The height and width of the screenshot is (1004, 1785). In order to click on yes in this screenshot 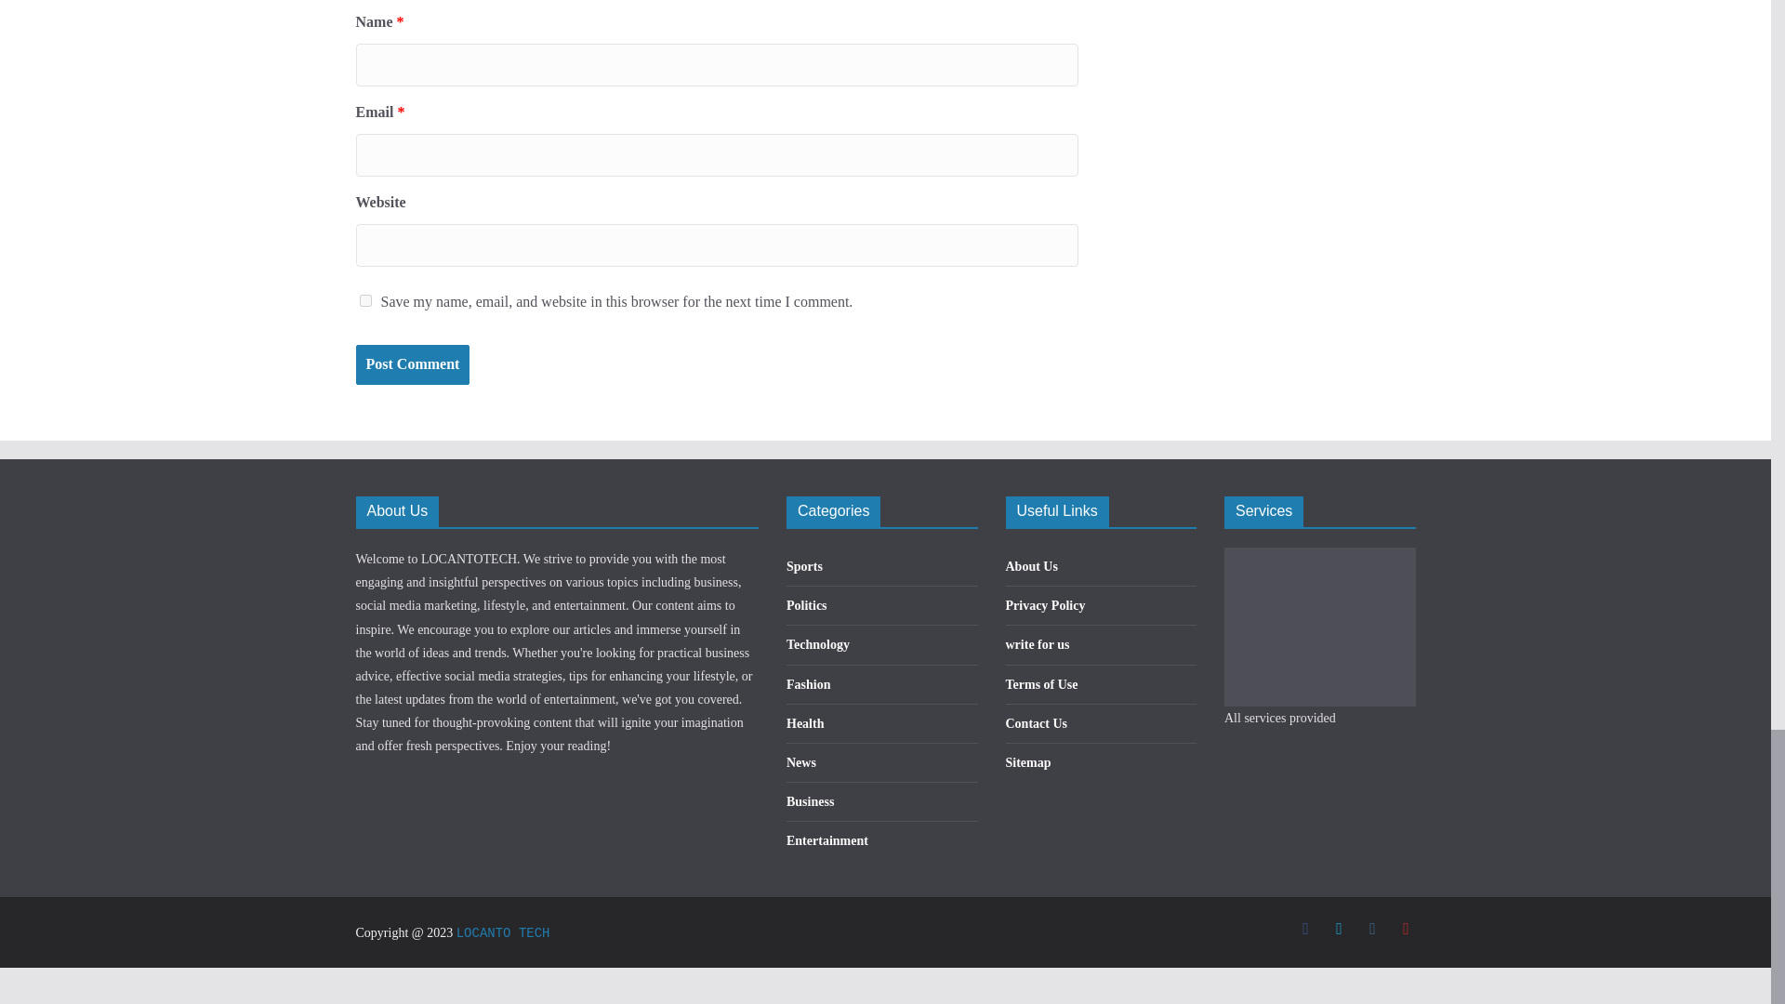, I will do `click(364, 301)`.